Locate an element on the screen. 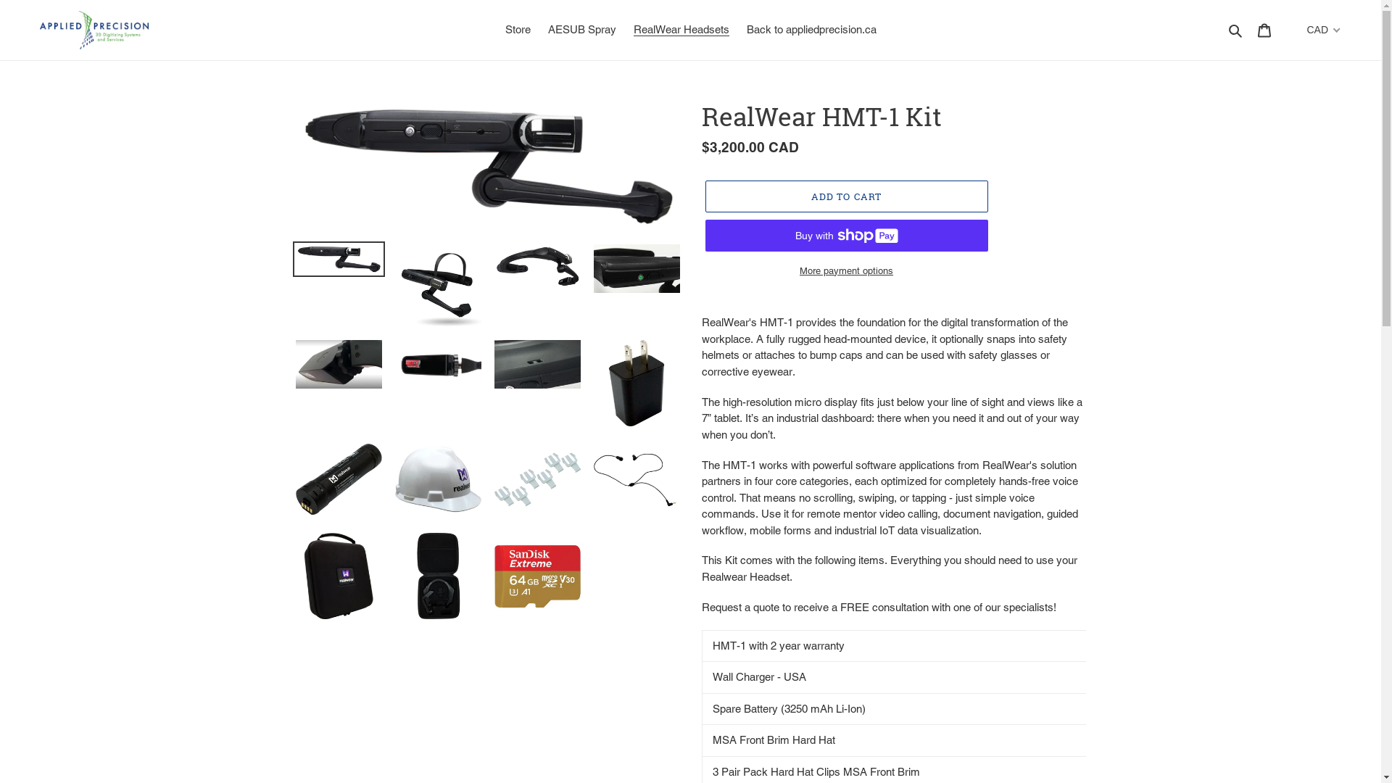 This screenshot has height=783, width=1392. Search is located at coordinates (1237, 30).